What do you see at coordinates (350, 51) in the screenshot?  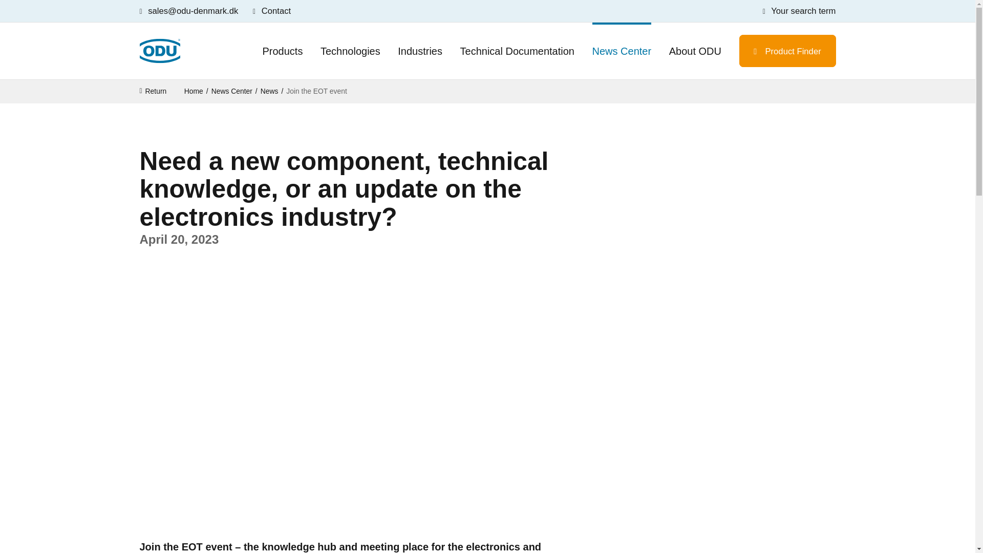 I see `Technologies` at bounding box center [350, 51].